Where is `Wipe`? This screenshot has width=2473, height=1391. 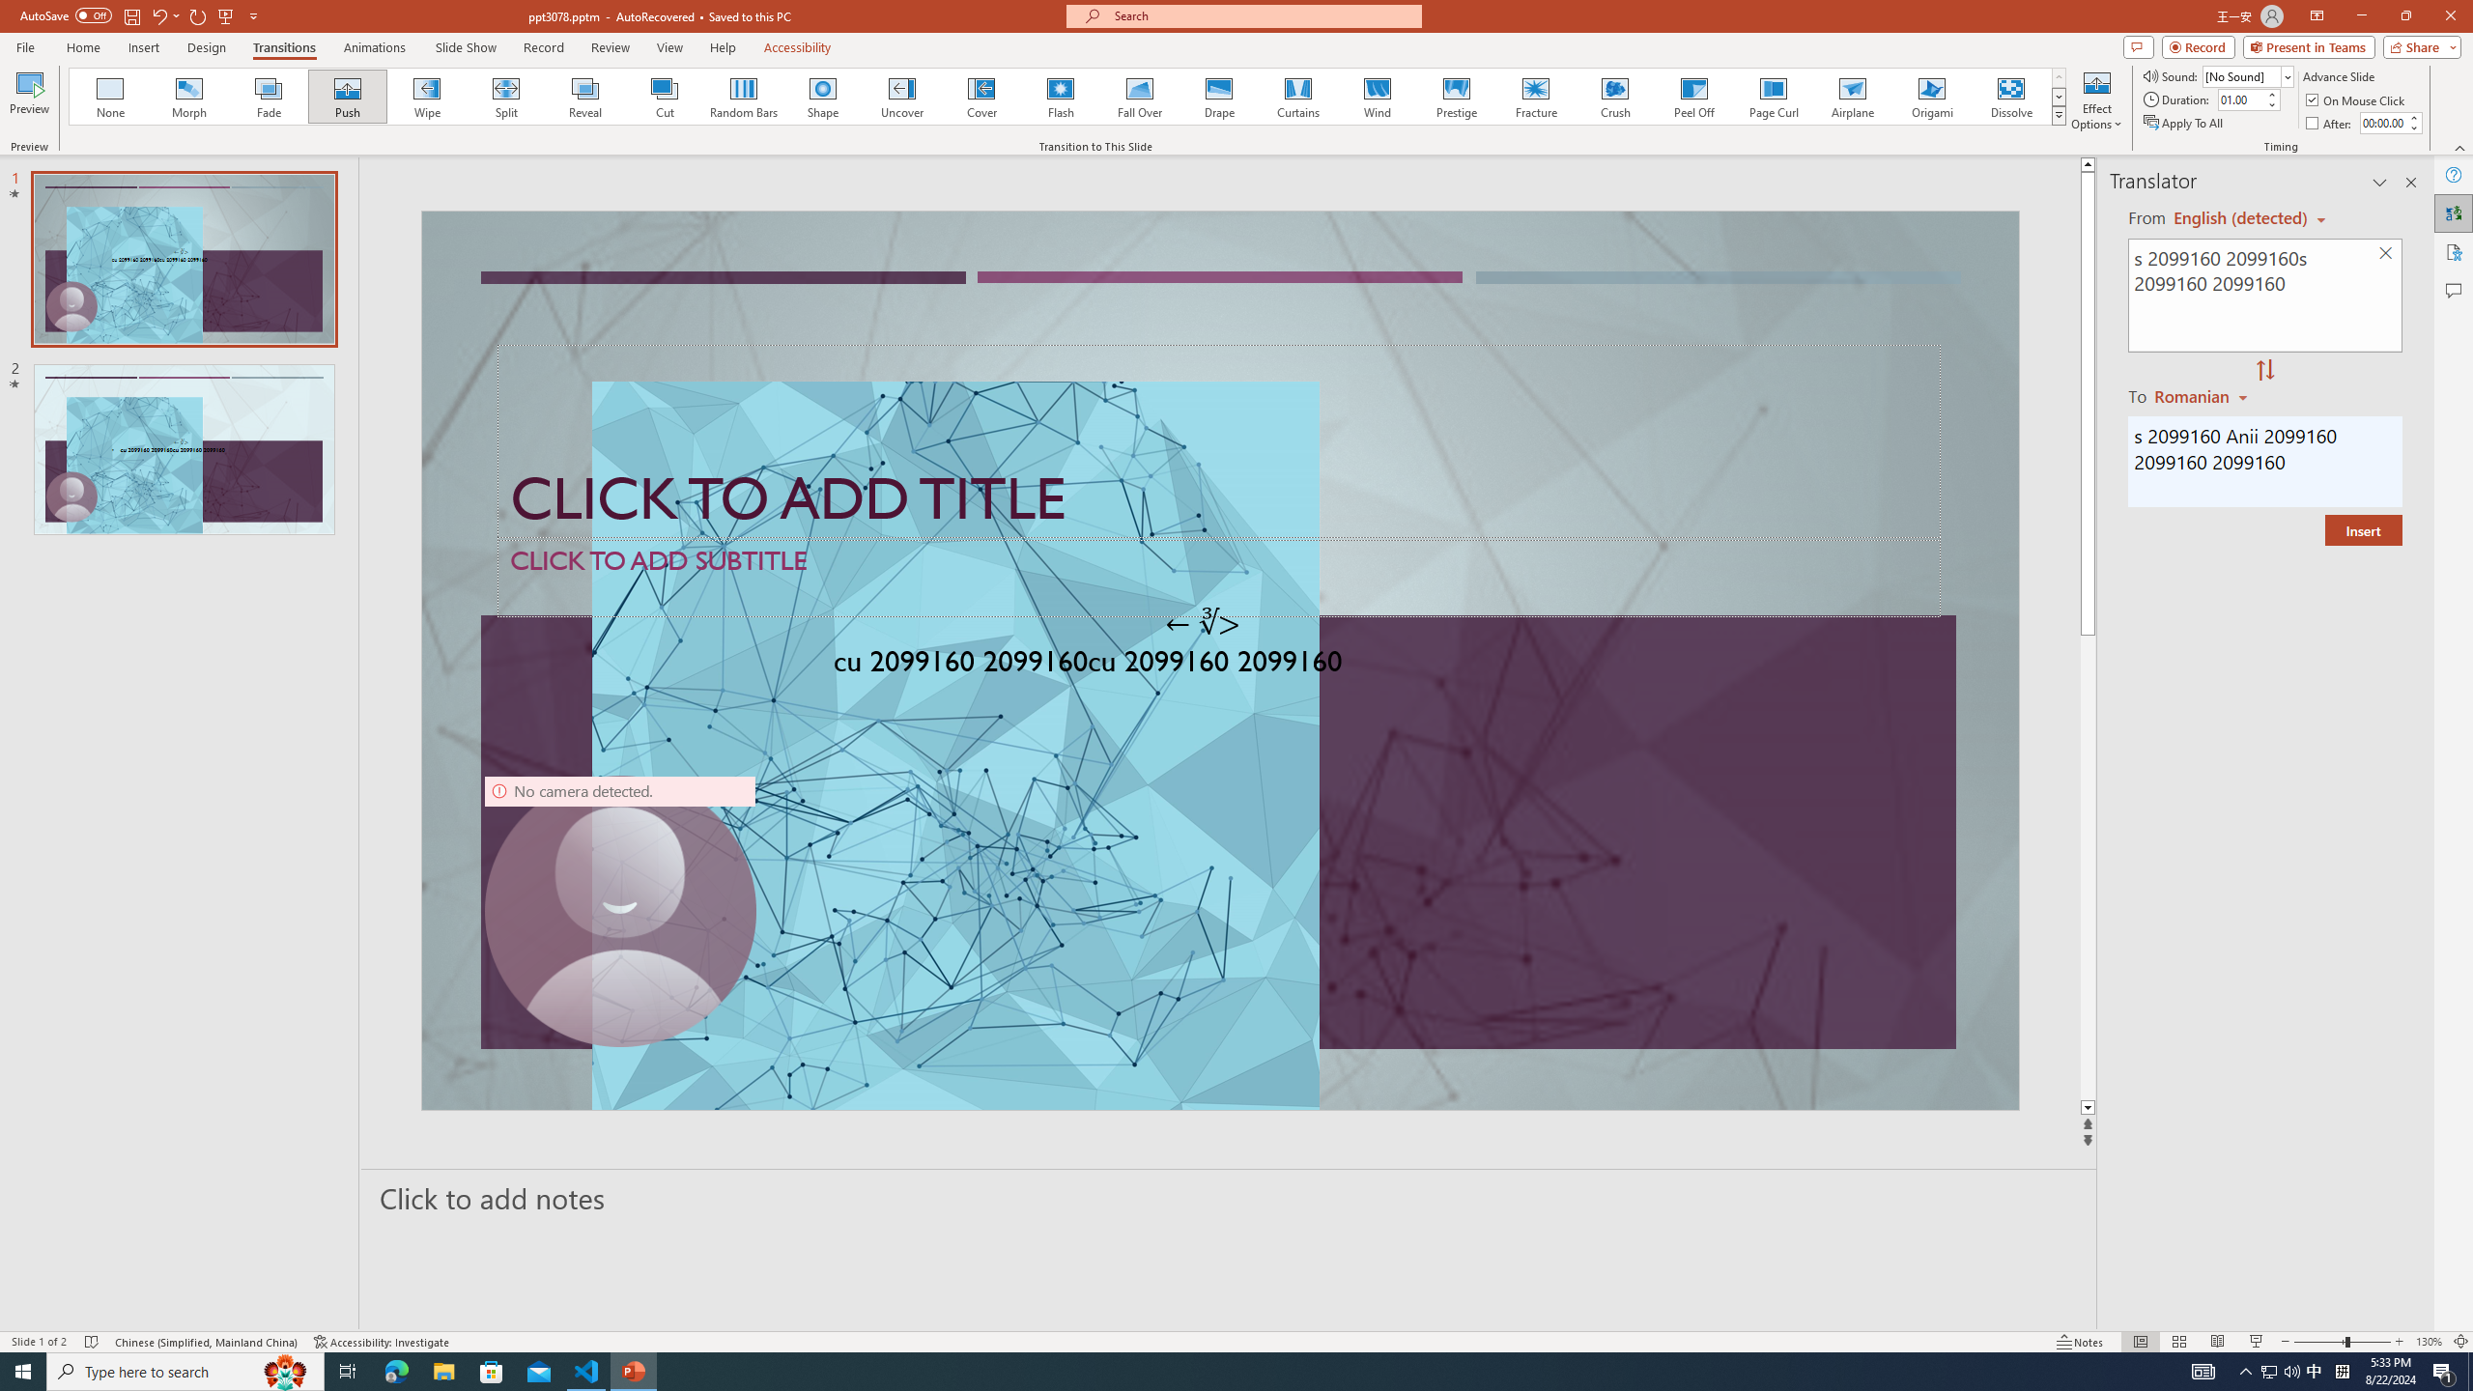
Wipe is located at coordinates (427, 97).